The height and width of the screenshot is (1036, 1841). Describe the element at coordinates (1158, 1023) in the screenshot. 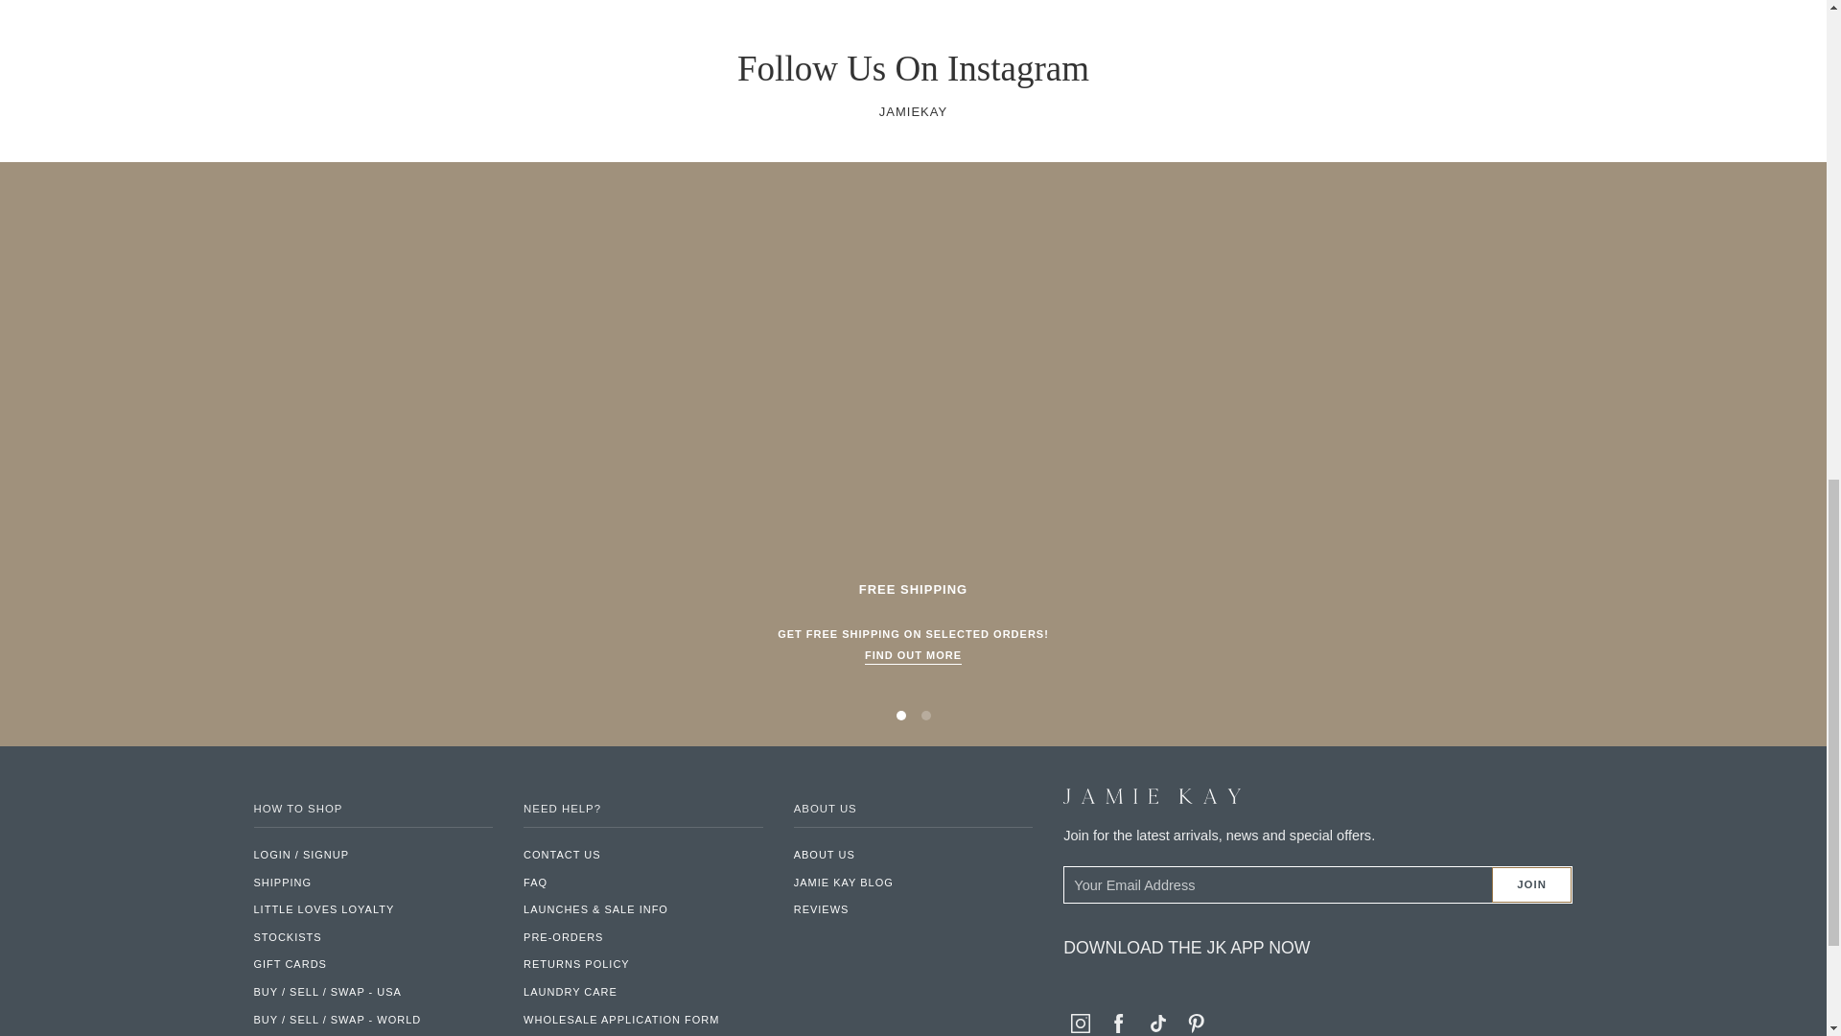

I see `Tiktok` at that location.